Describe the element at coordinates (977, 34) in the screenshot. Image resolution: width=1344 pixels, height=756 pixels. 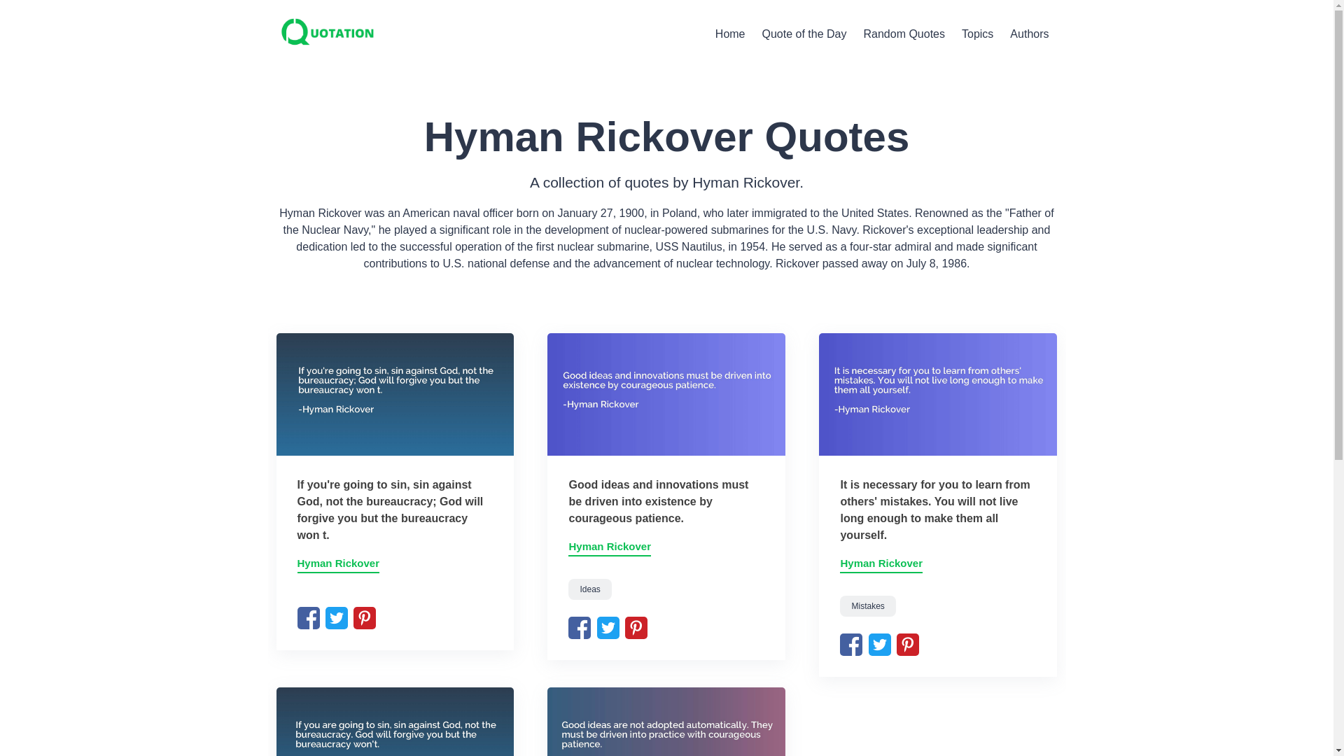
I see `Hyman Rickover` at that location.